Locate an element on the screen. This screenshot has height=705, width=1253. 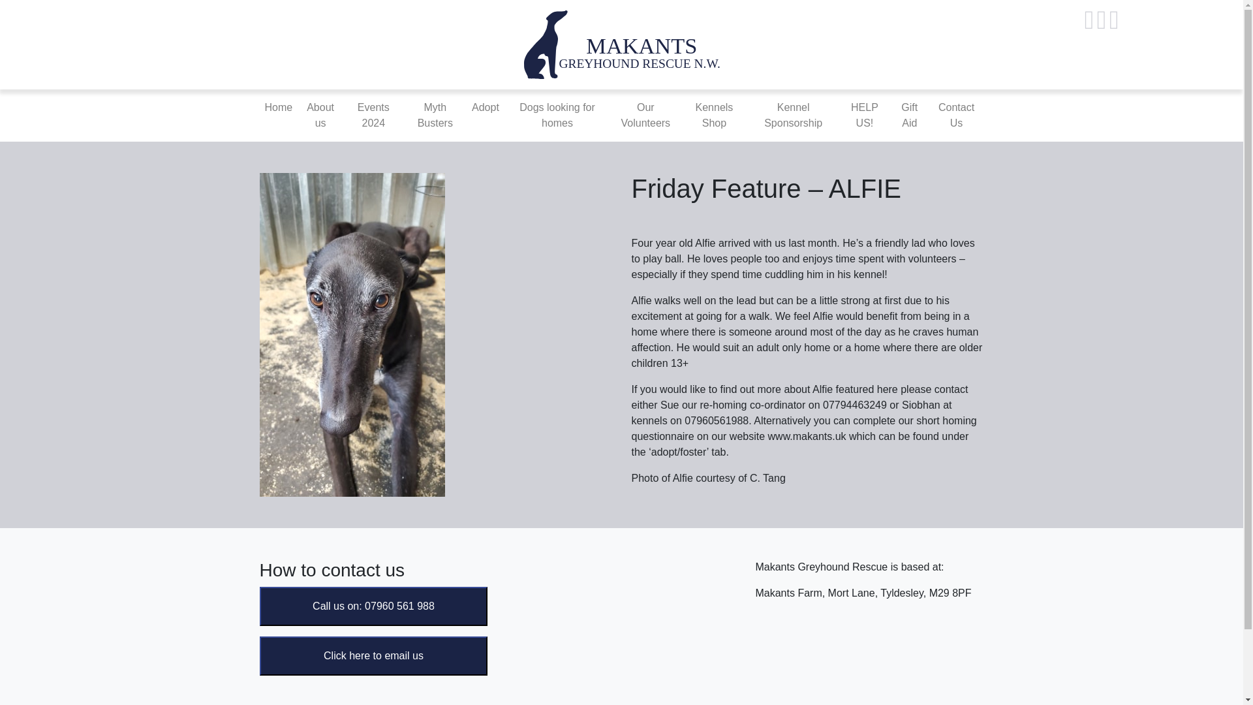
Events 2024 is located at coordinates (373, 115).